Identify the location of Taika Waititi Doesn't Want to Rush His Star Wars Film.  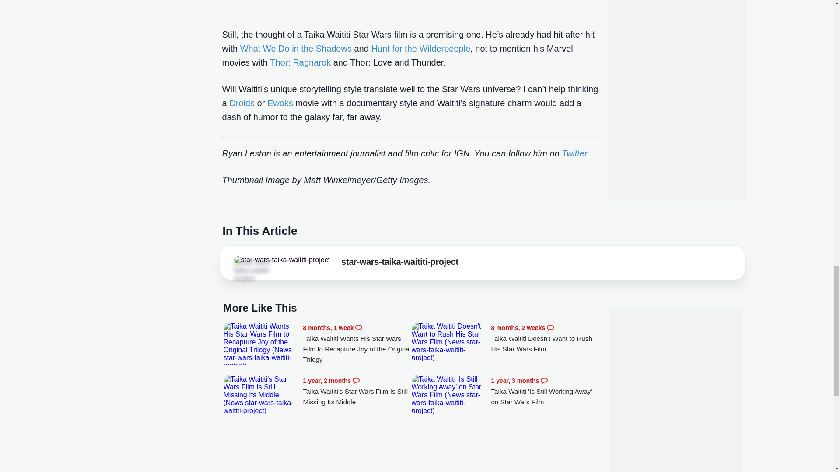
(449, 342).